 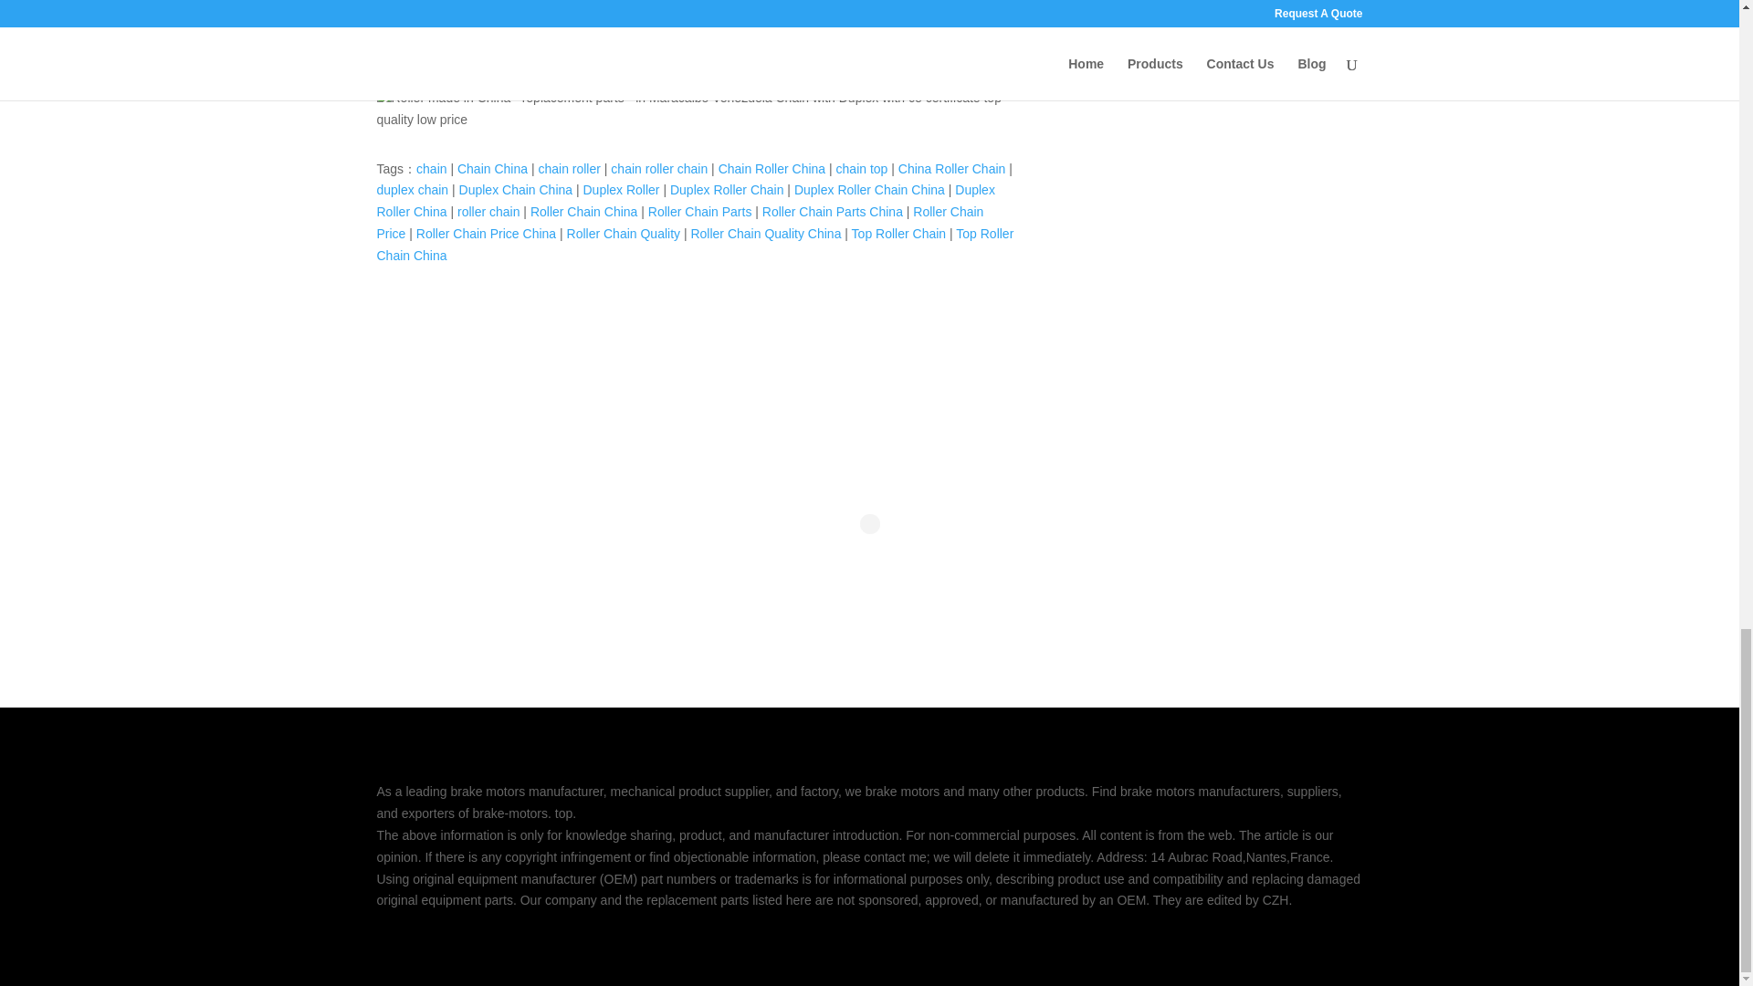 What do you see at coordinates (488, 211) in the screenshot?
I see `roller chain` at bounding box center [488, 211].